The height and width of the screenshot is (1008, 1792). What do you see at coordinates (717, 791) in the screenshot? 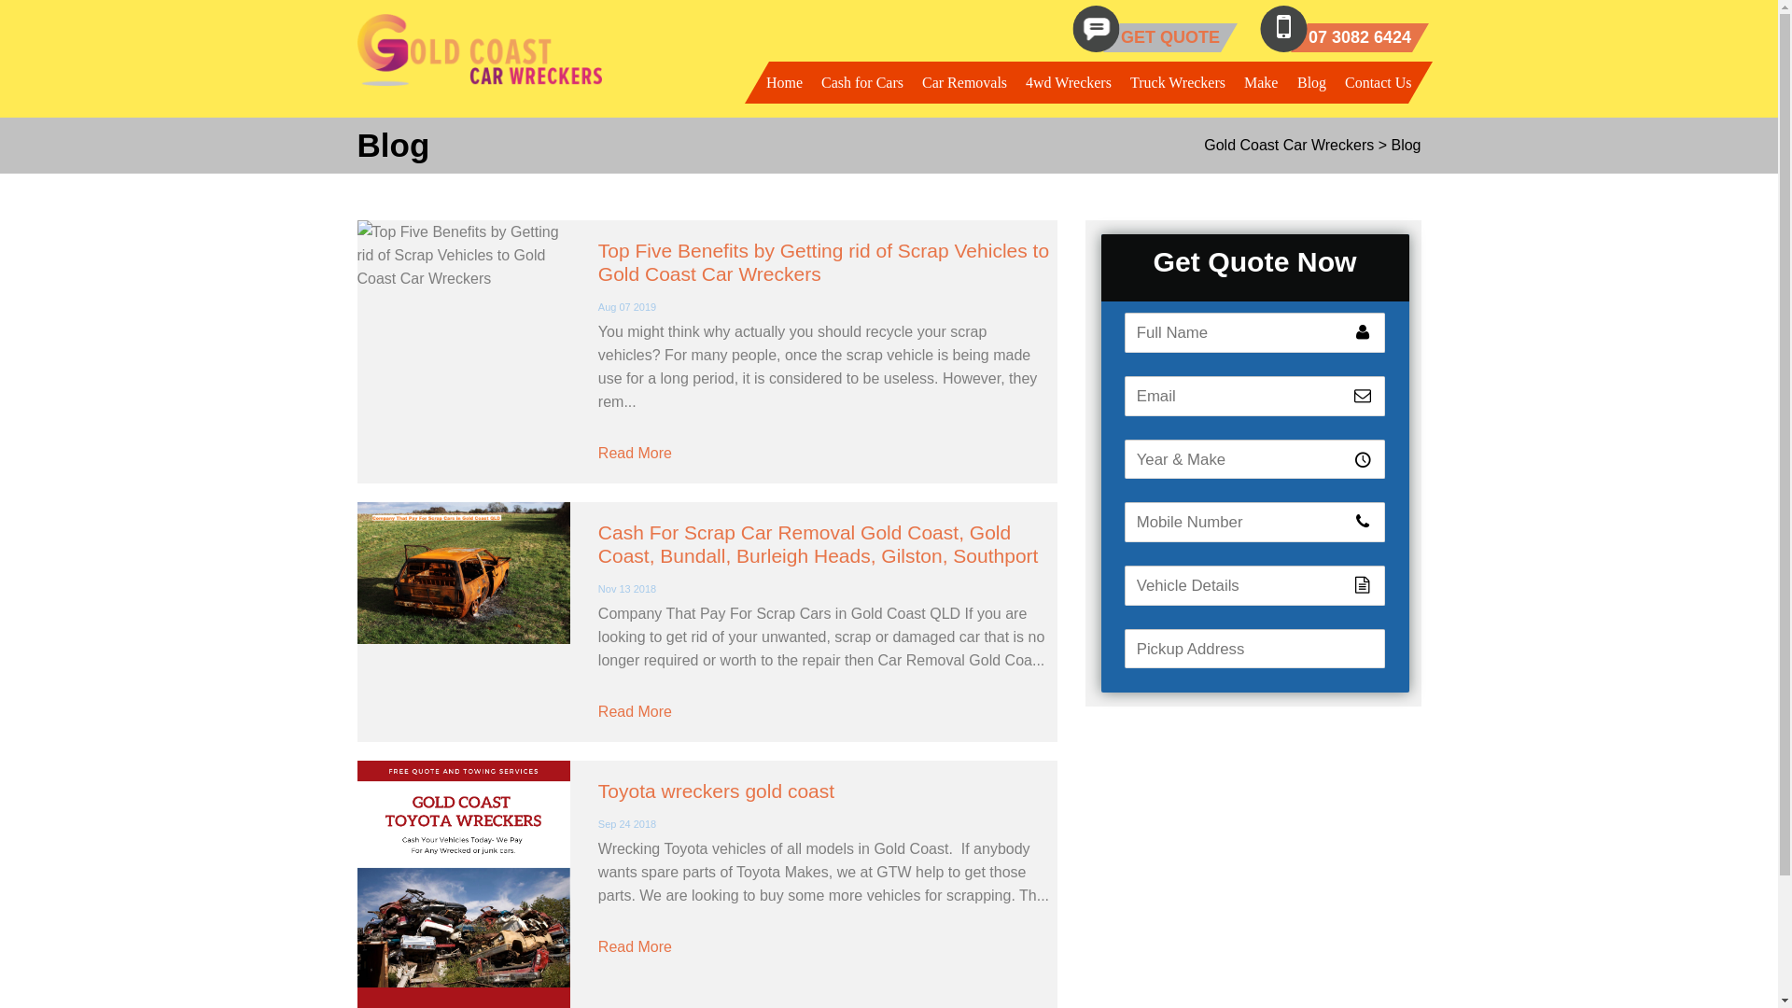
I see `Toyota wreckers gold coast` at bounding box center [717, 791].